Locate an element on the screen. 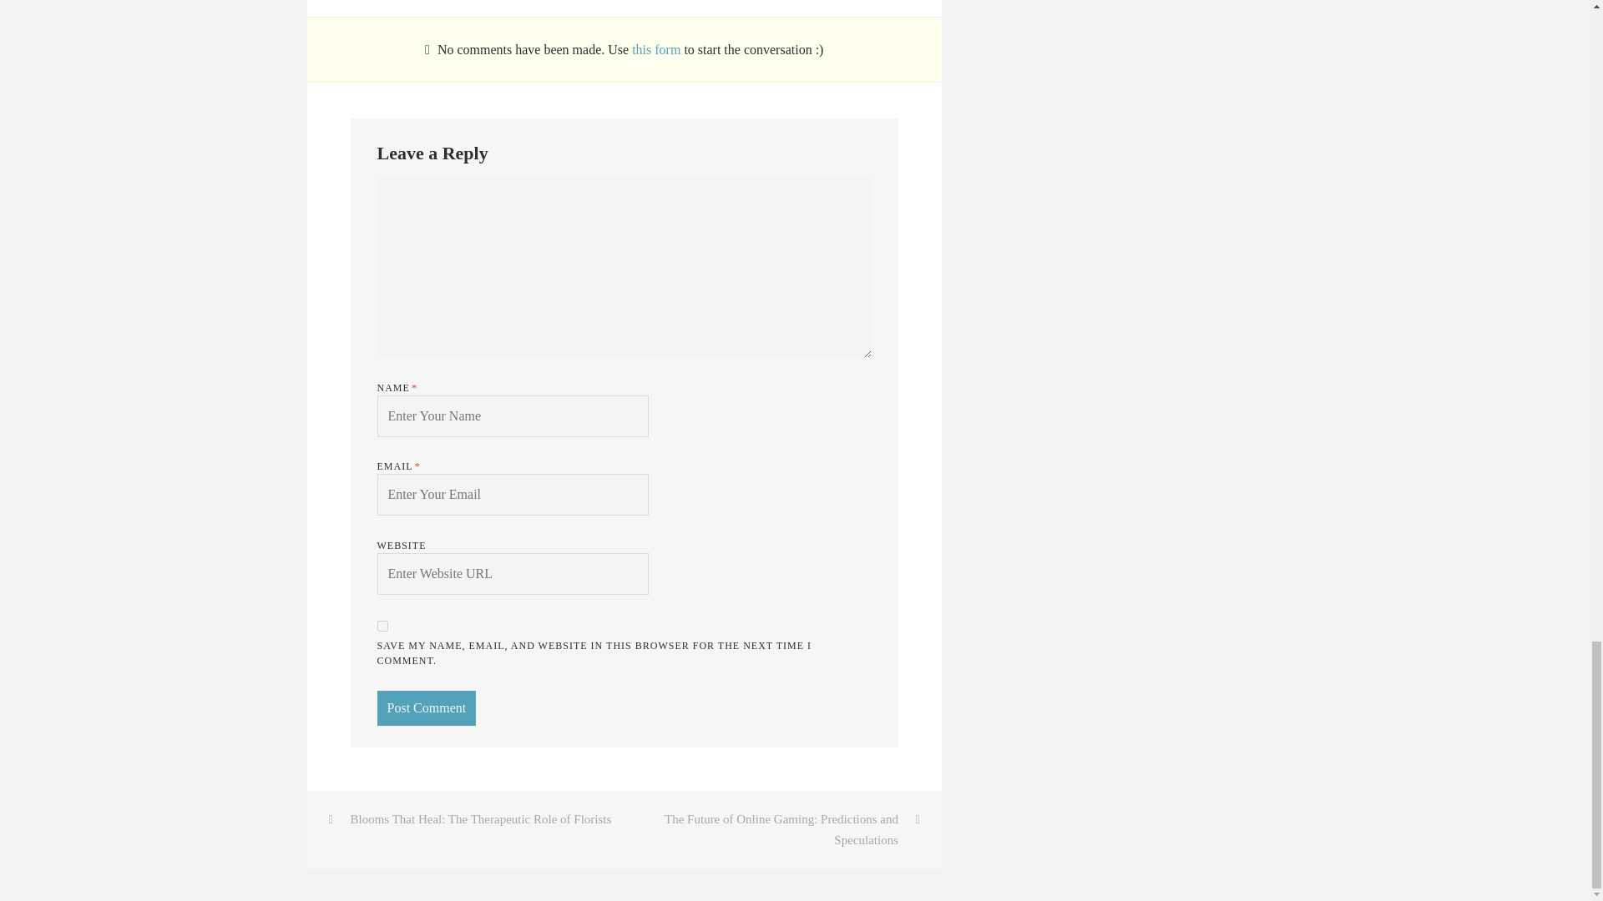 The height and width of the screenshot is (901, 1603). this form is located at coordinates (658, 49).